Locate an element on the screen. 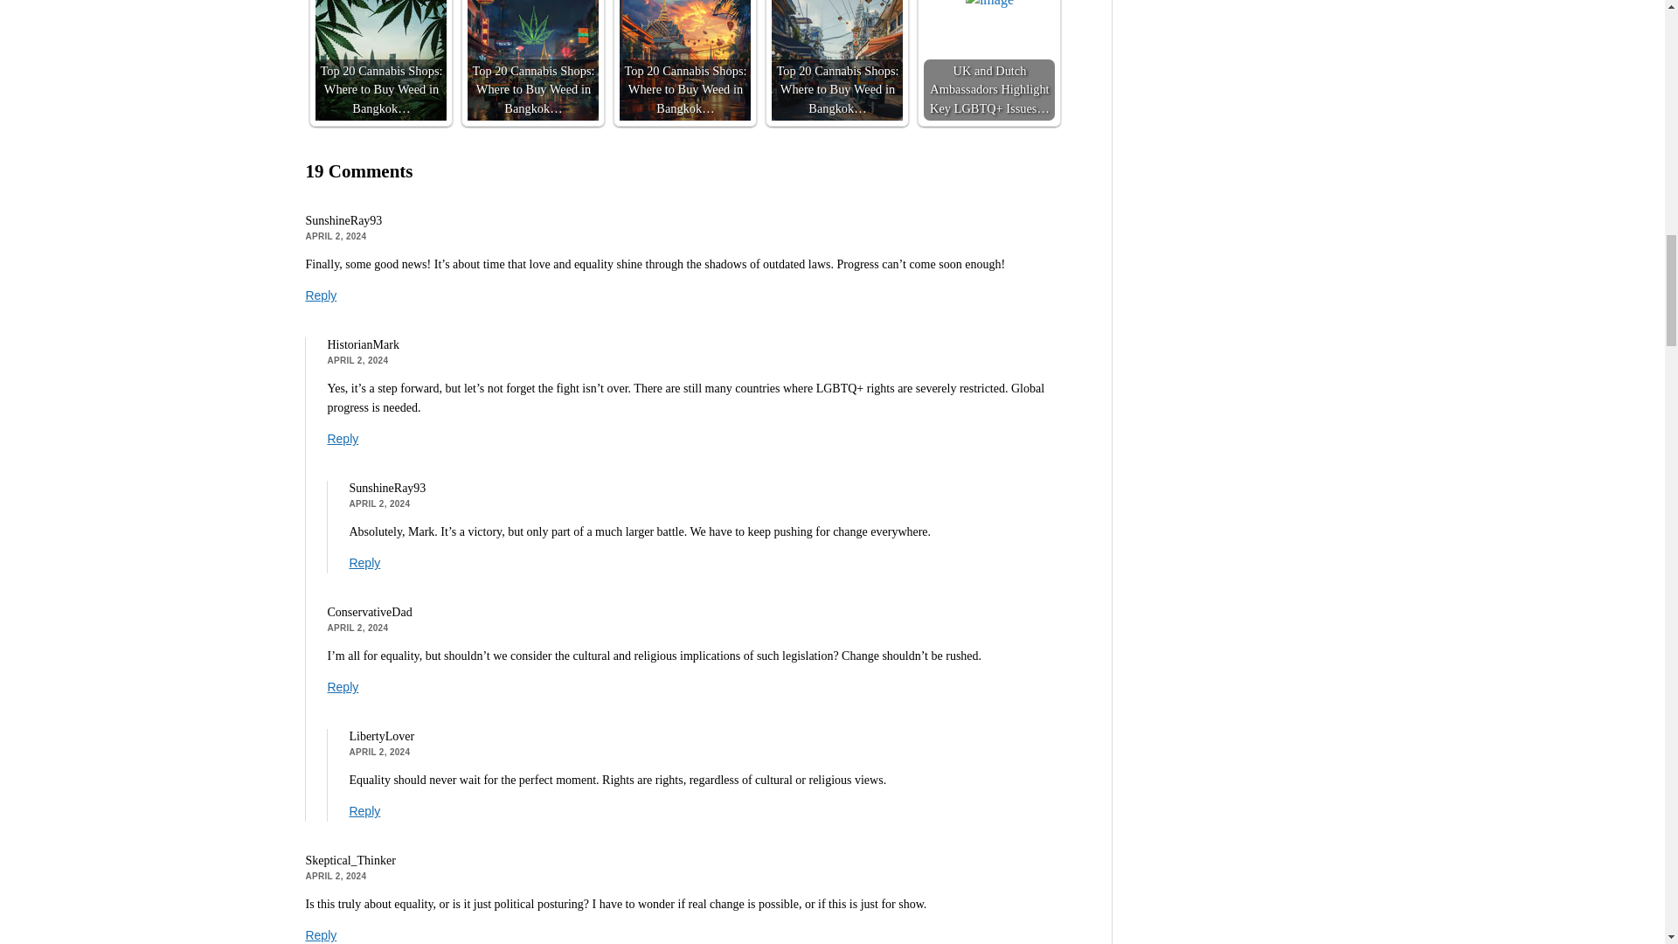 Image resolution: width=1678 pixels, height=944 pixels. Reply is located at coordinates (343, 438).